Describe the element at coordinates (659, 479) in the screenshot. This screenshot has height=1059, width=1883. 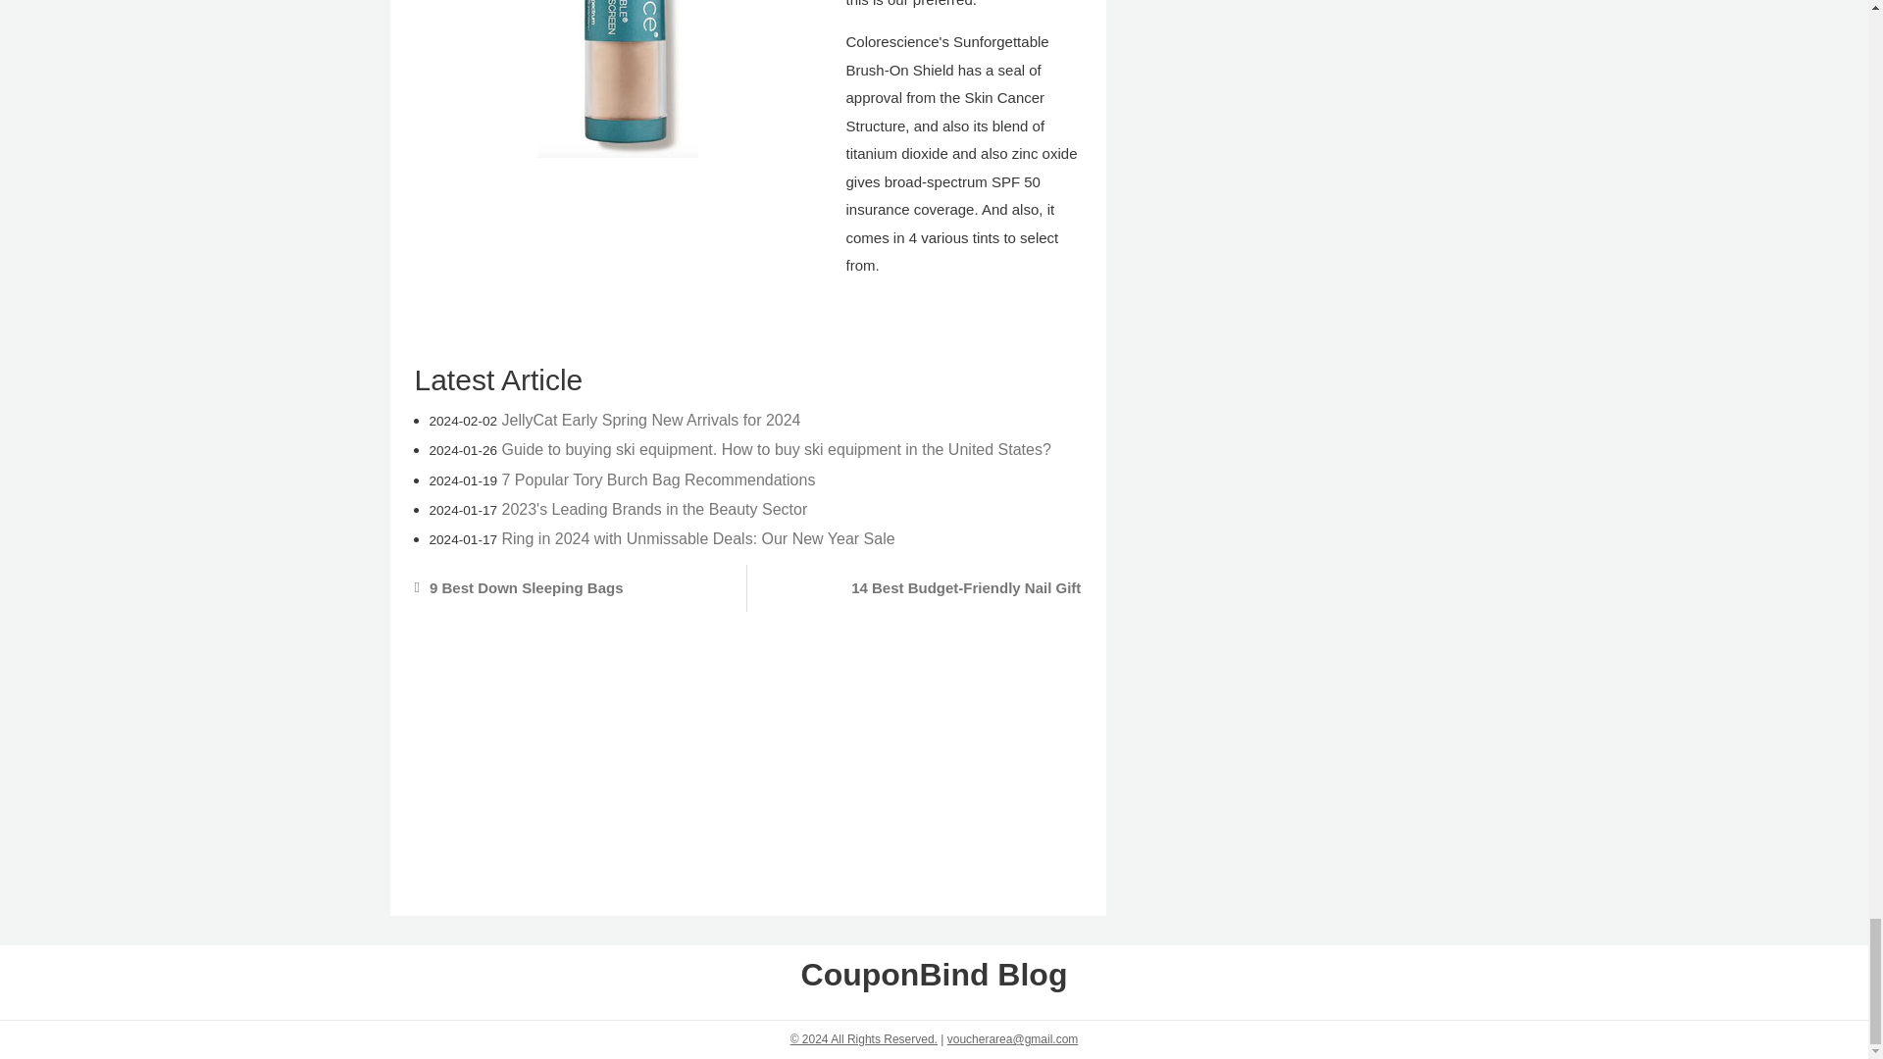
I see `7 Popular Tory Burch Bag Recommendations` at that location.